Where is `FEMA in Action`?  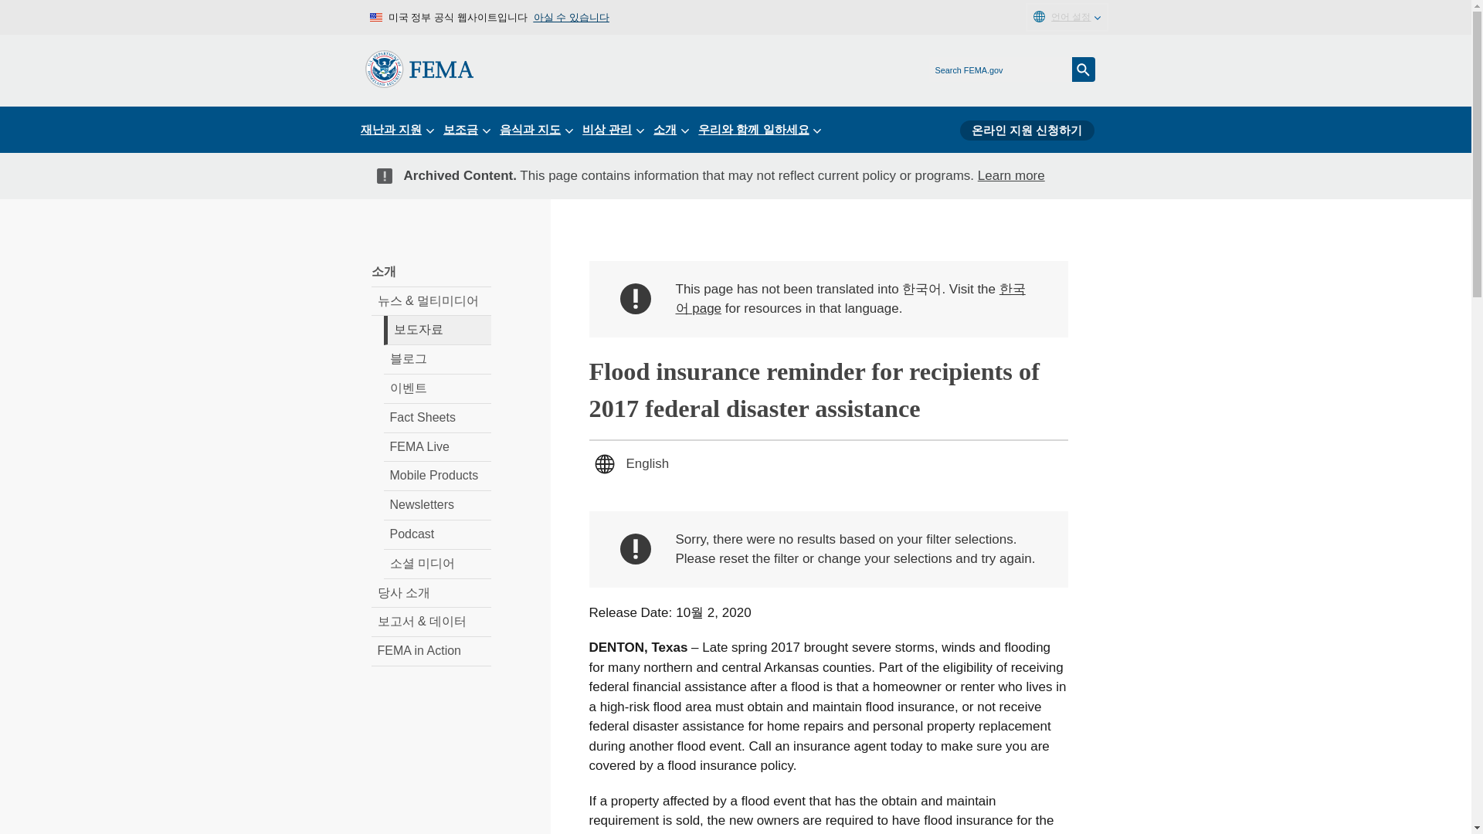 FEMA in Action is located at coordinates (431, 652).